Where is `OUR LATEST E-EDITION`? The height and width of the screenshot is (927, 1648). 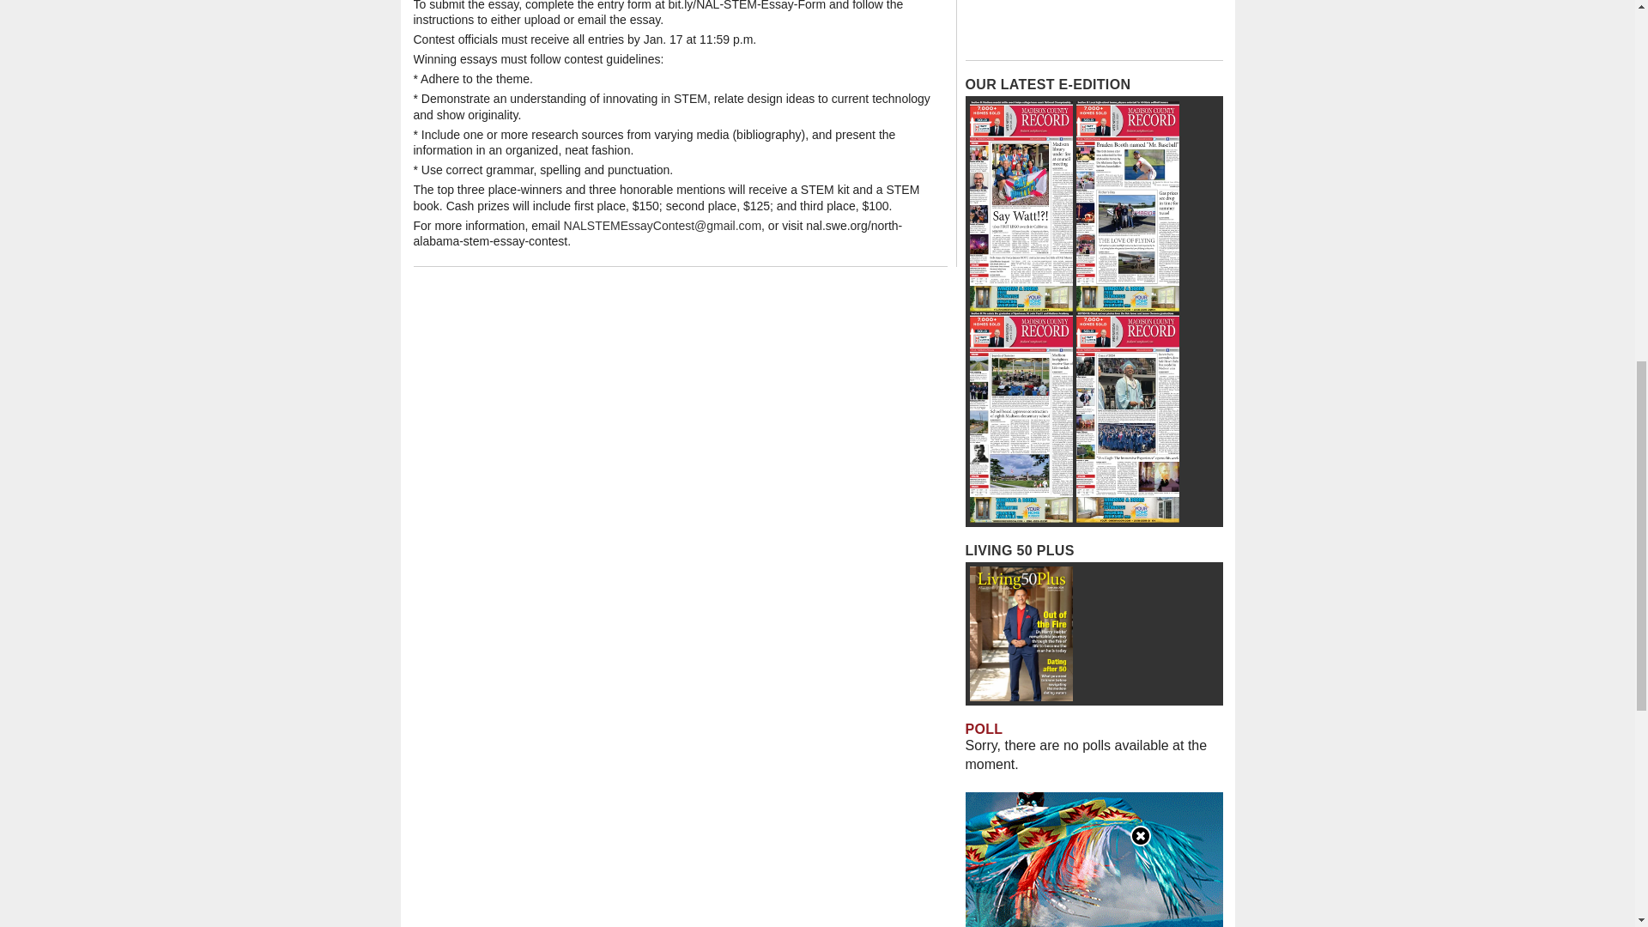 OUR LATEST E-EDITION is located at coordinates (1047, 84).